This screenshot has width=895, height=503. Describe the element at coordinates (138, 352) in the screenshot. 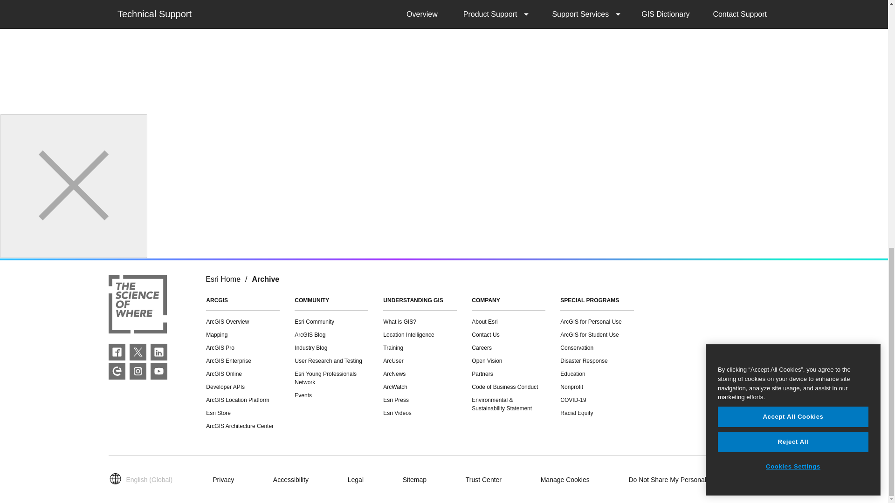

I see `TwitterTwitter` at that location.